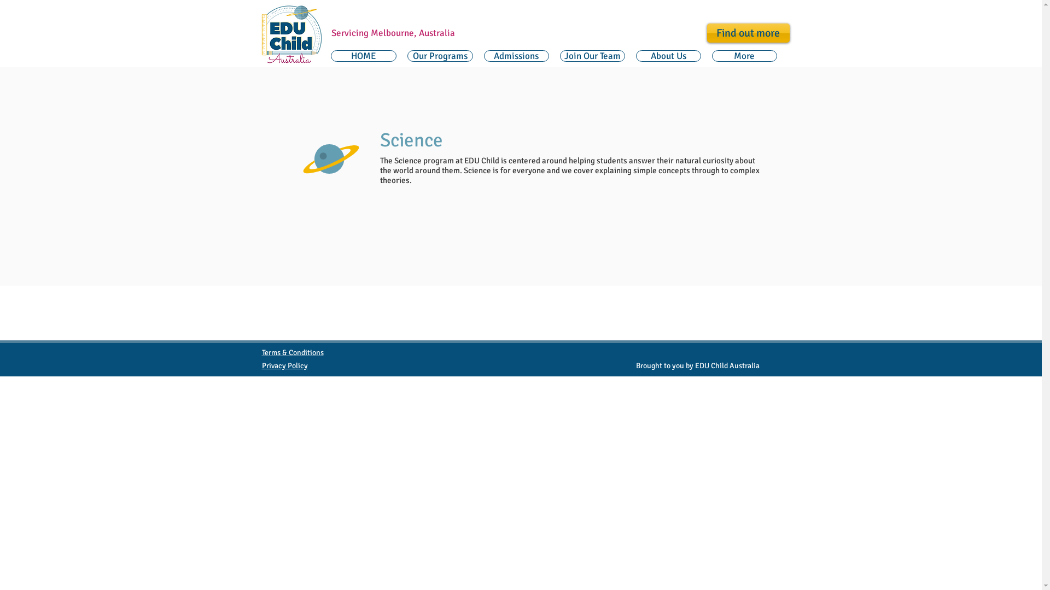  Describe the element at coordinates (593, 56) in the screenshot. I see `Join Our Team` at that location.